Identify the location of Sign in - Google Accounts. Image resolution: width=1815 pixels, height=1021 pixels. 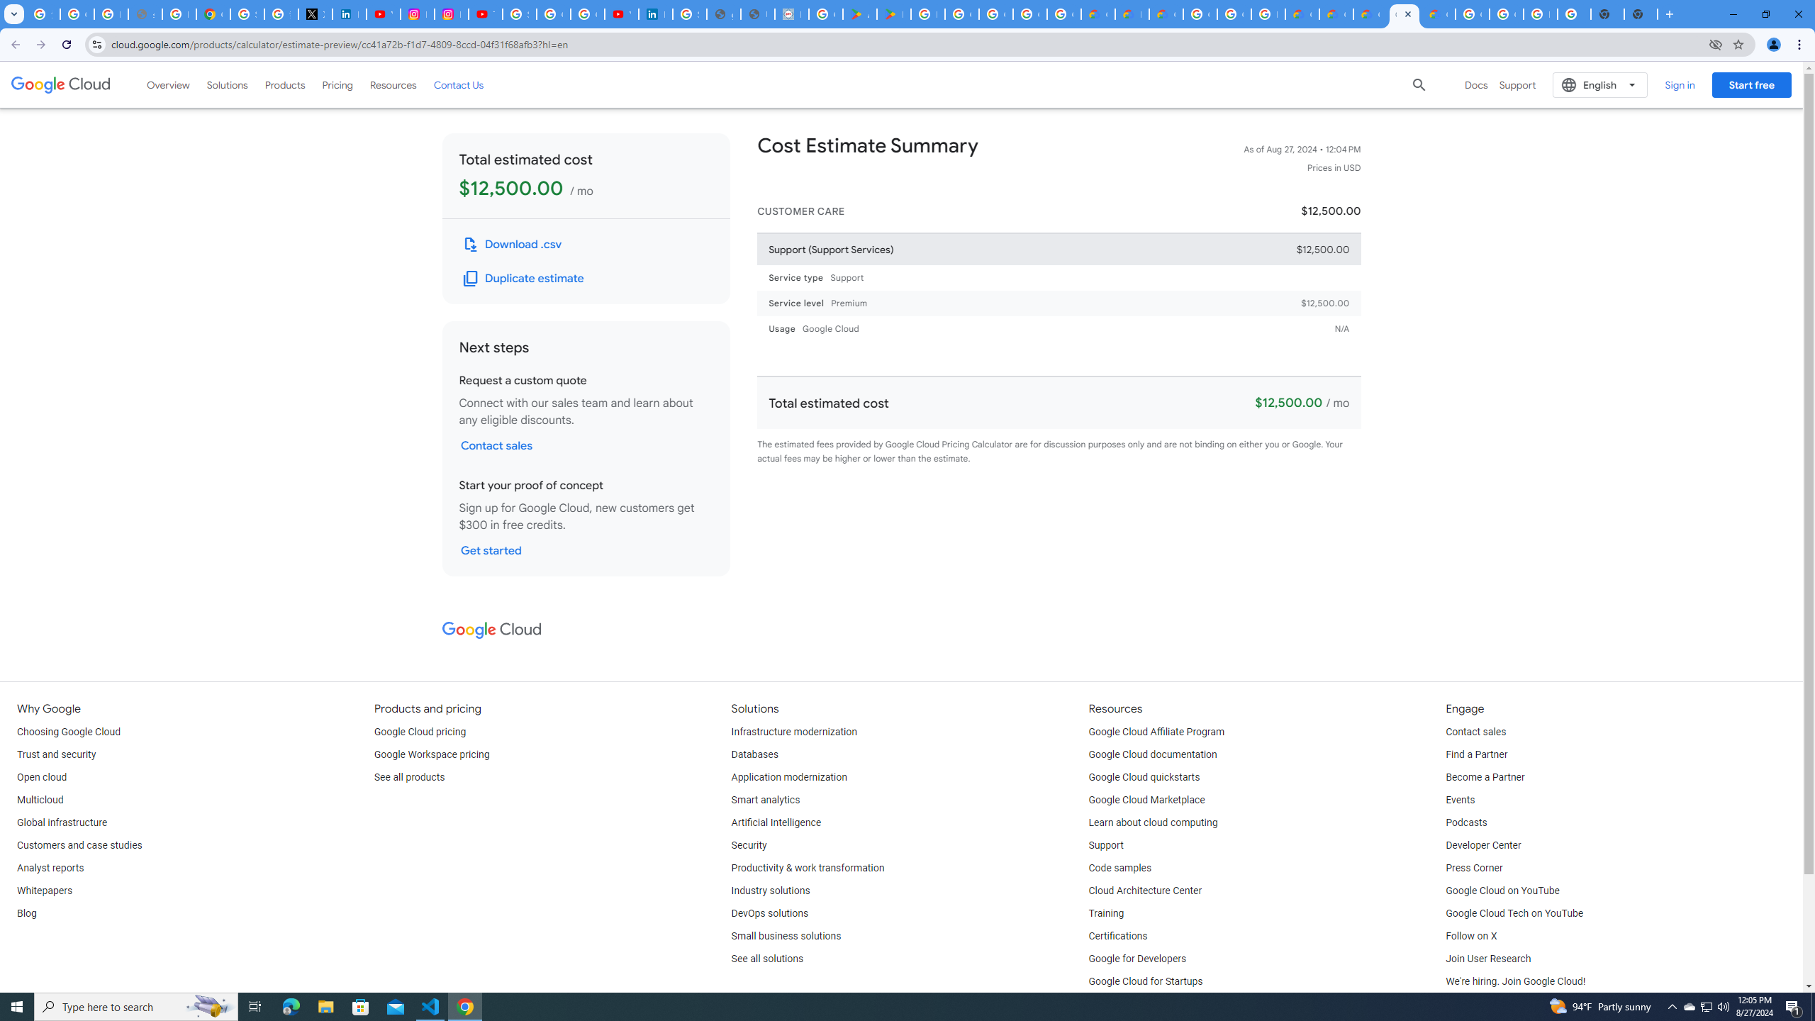
(247, 14).